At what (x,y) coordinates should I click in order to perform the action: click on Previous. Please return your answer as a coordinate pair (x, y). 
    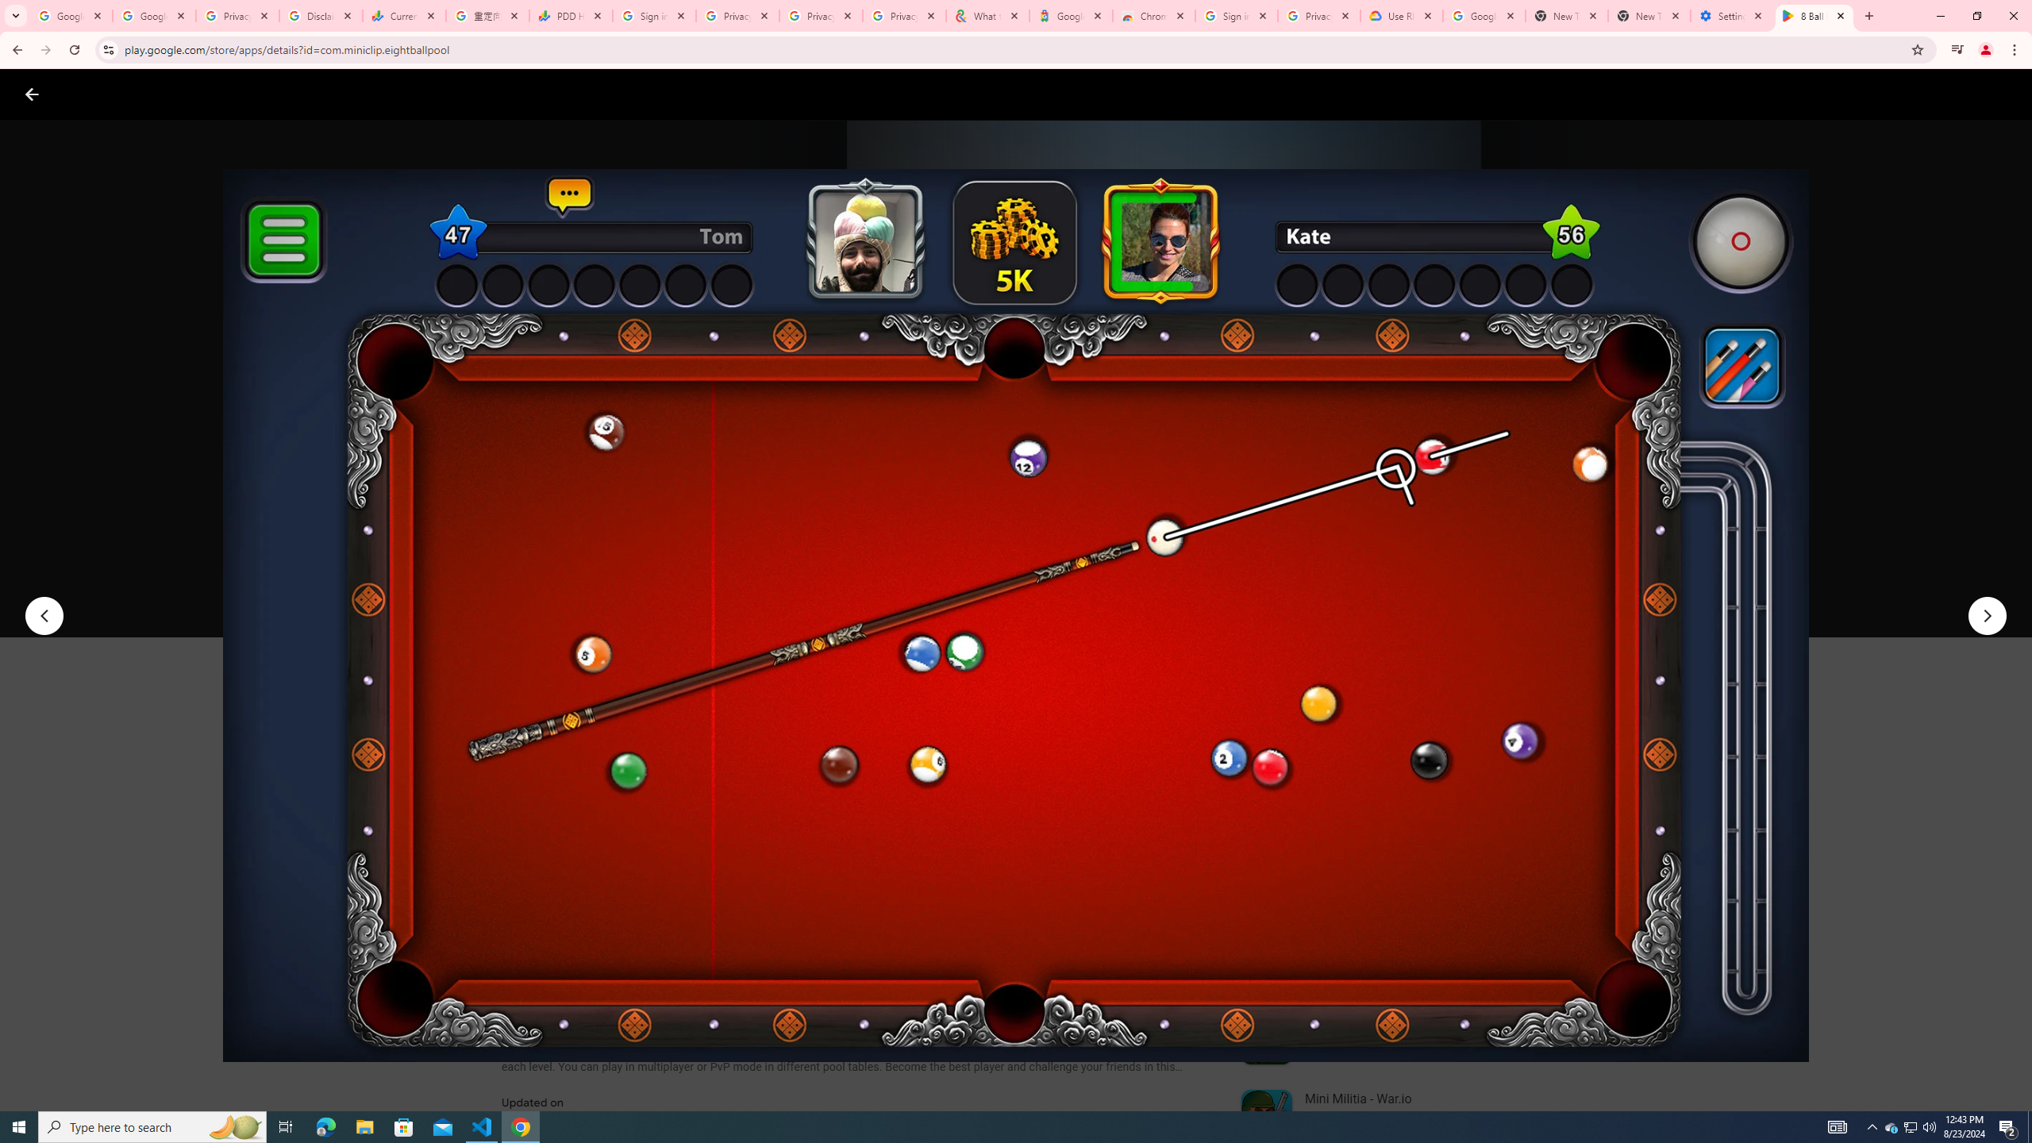
    Looking at the image, I should click on (43, 616).